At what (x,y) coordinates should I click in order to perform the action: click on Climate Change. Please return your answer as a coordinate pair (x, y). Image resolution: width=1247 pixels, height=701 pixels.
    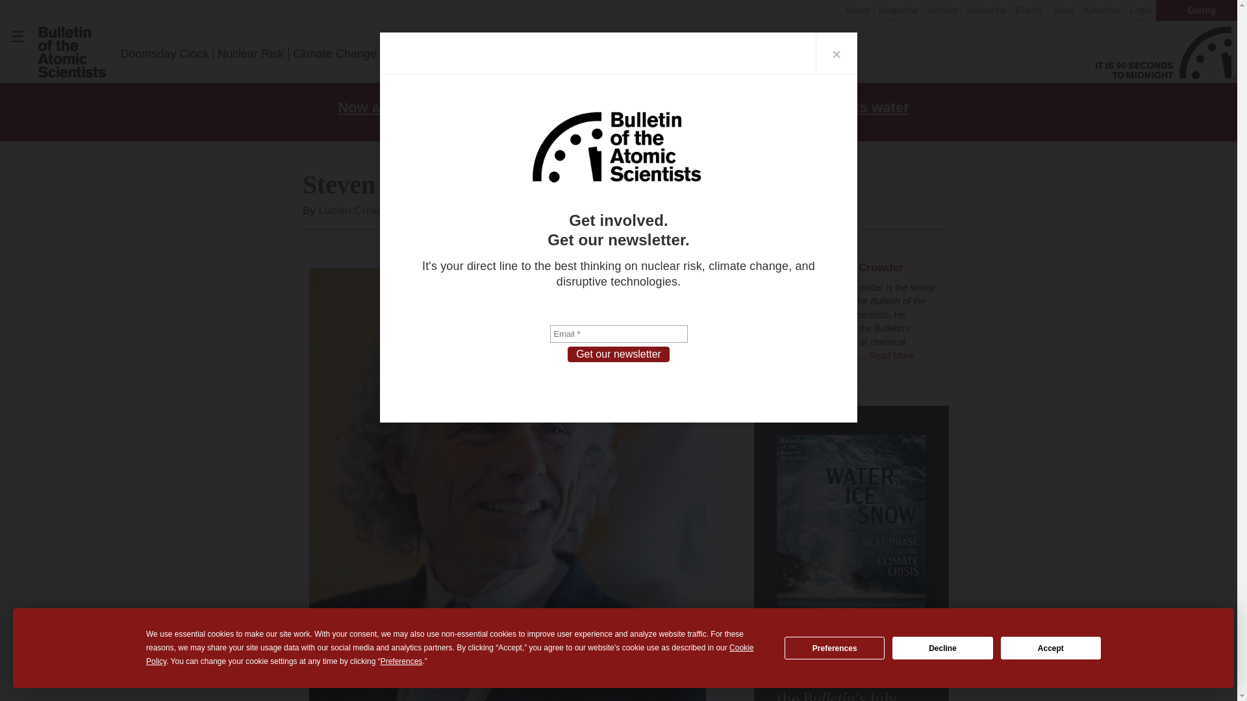
    Looking at the image, I should click on (334, 54).